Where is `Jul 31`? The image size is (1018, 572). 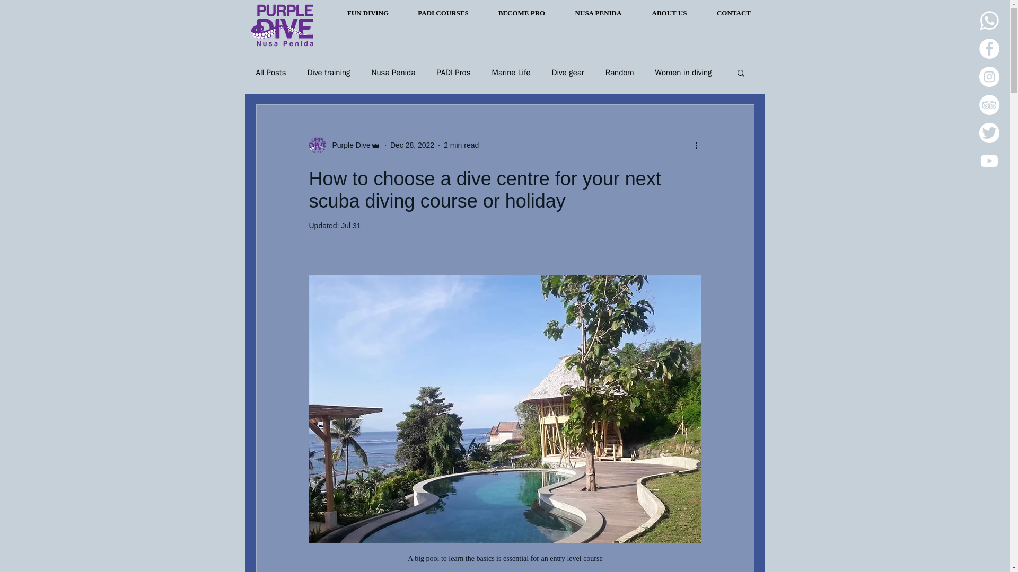 Jul 31 is located at coordinates (350, 226).